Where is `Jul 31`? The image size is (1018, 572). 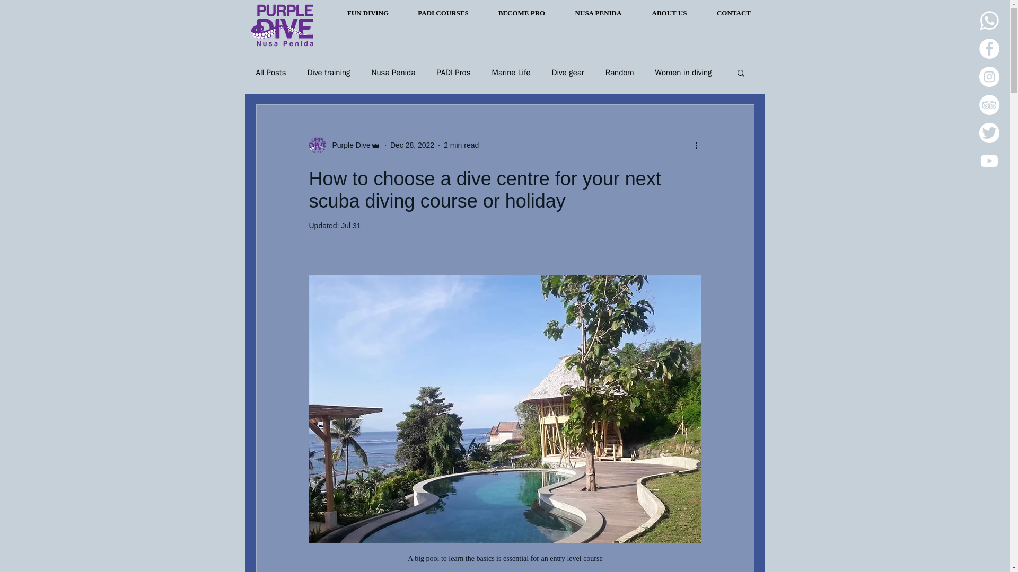 Jul 31 is located at coordinates (350, 226).